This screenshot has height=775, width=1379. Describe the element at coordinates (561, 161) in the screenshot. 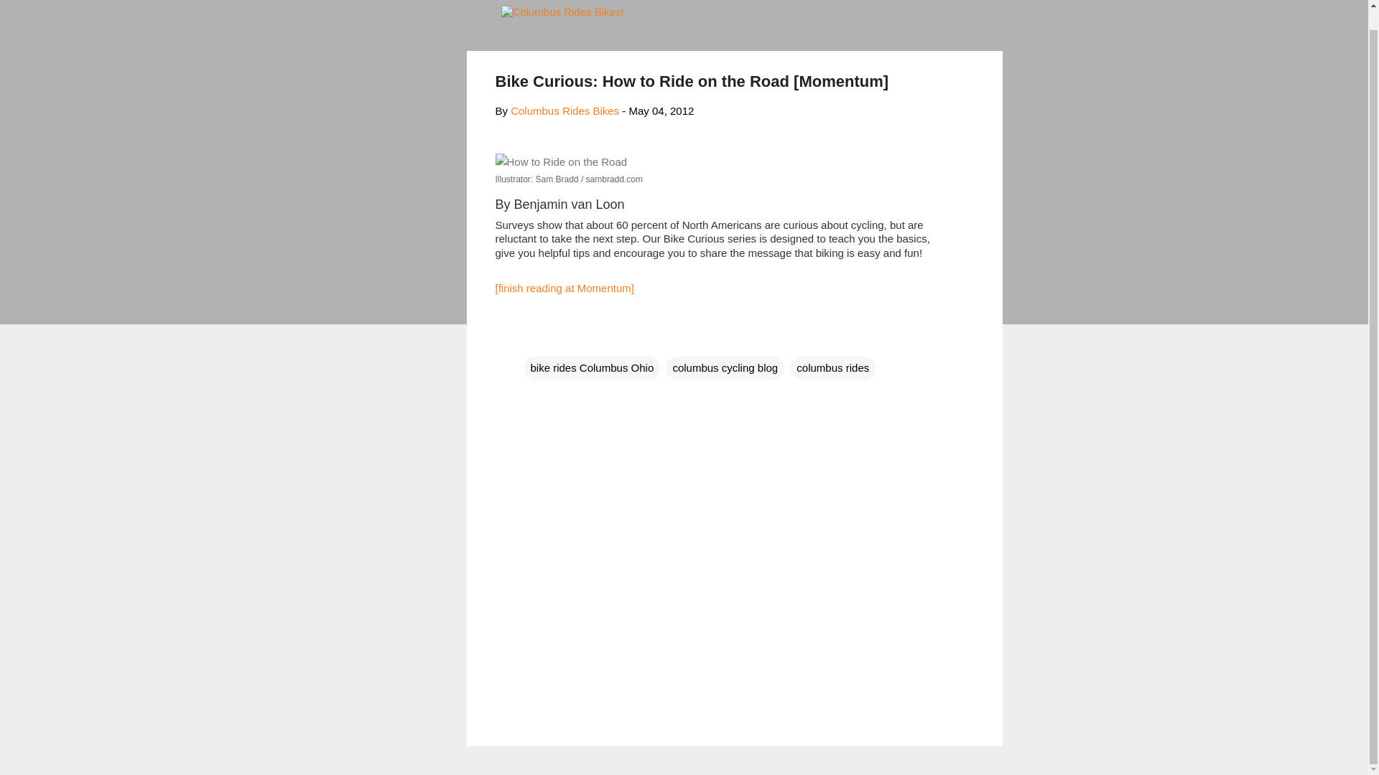

I see `How to Ride on the Road` at that location.